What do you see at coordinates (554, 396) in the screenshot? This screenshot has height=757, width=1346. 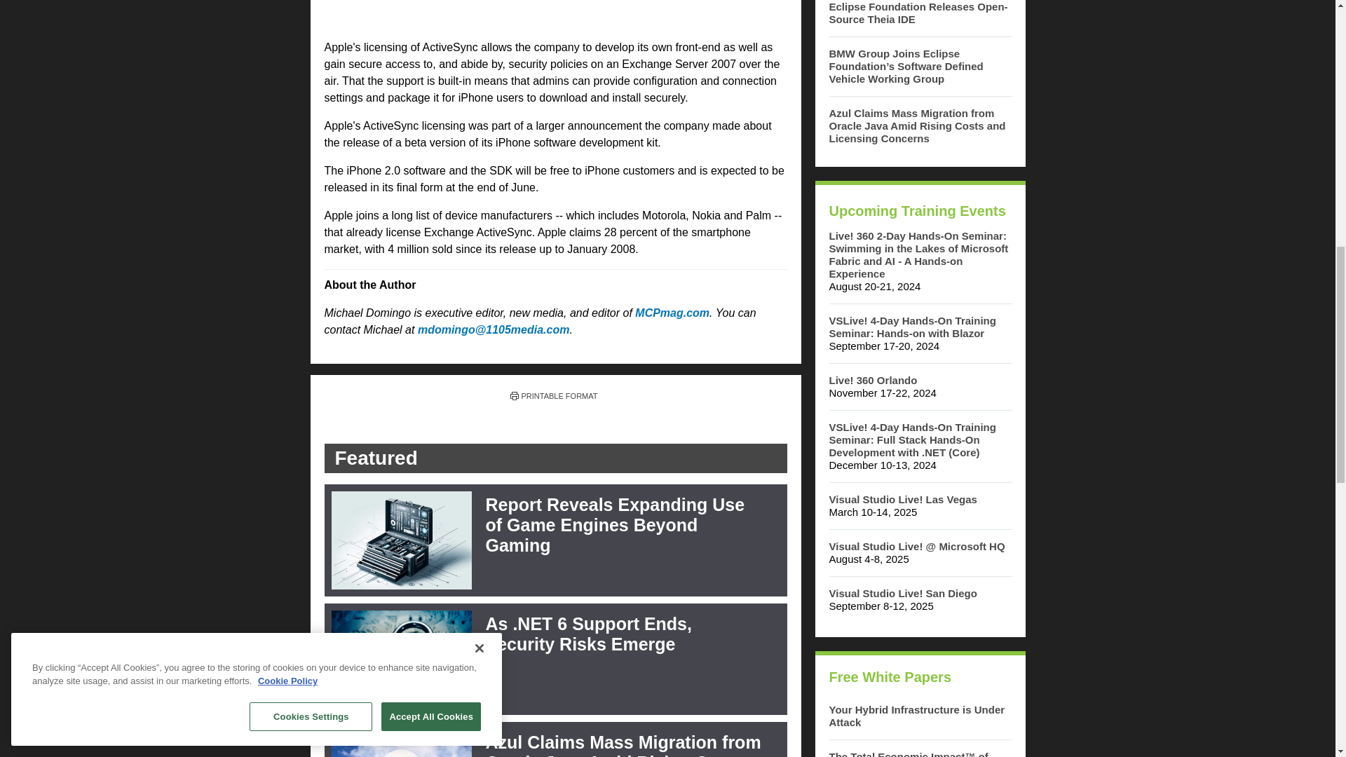 I see `PRINTABLE FORMAT` at bounding box center [554, 396].